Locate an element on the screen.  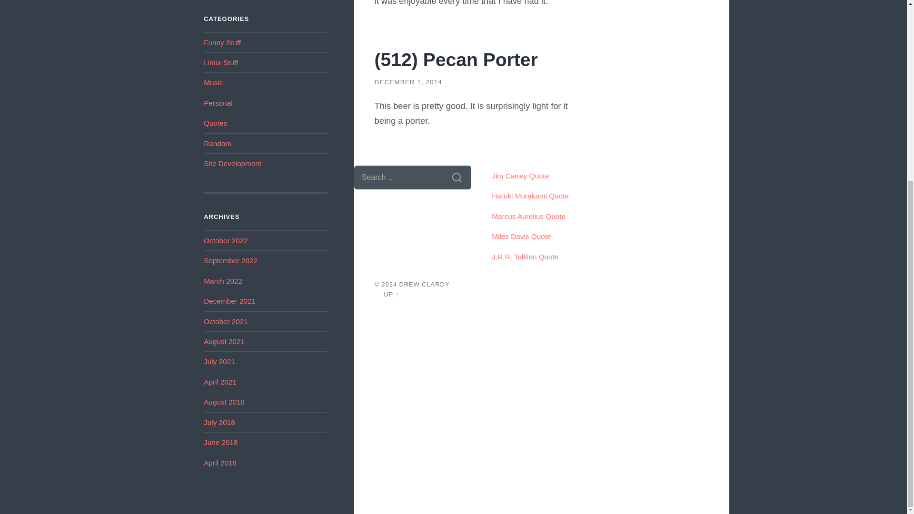
Linux Stuff is located at coordinates (221, 63).